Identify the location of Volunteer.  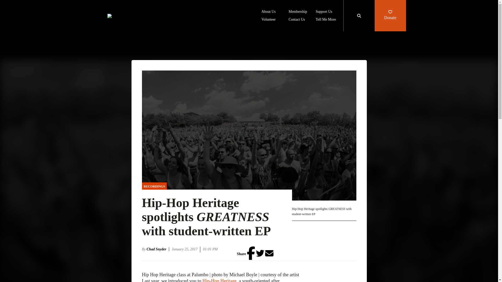
(269, 20).